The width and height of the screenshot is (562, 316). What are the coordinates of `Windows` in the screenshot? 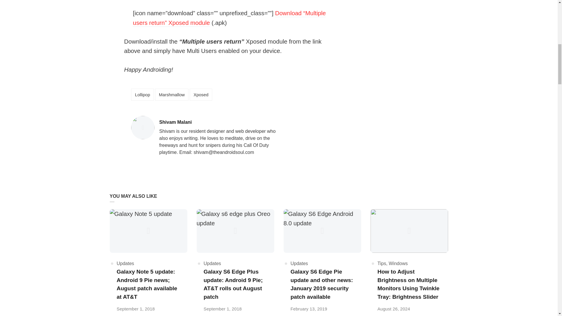 It's located at (398, 263).